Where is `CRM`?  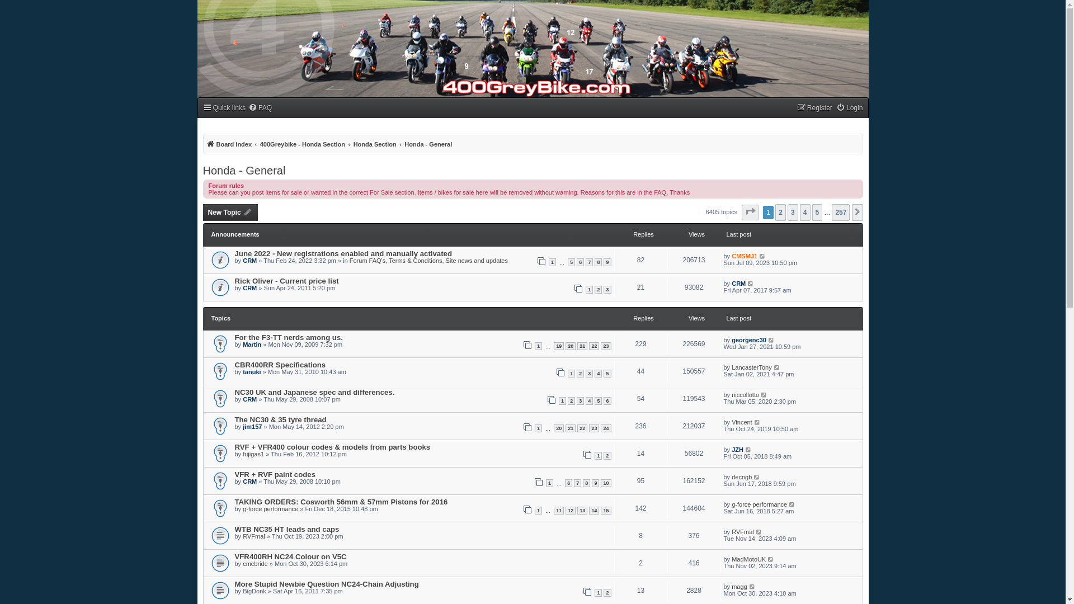 CRM is located at coordinates (249, 399).